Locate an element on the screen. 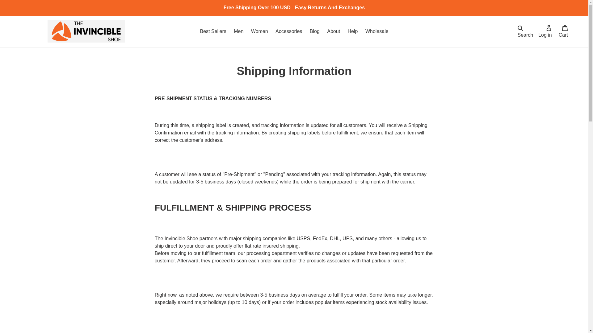 This screenshot has height=333, width=593. Wholesale is located at coordinates (377, 31).